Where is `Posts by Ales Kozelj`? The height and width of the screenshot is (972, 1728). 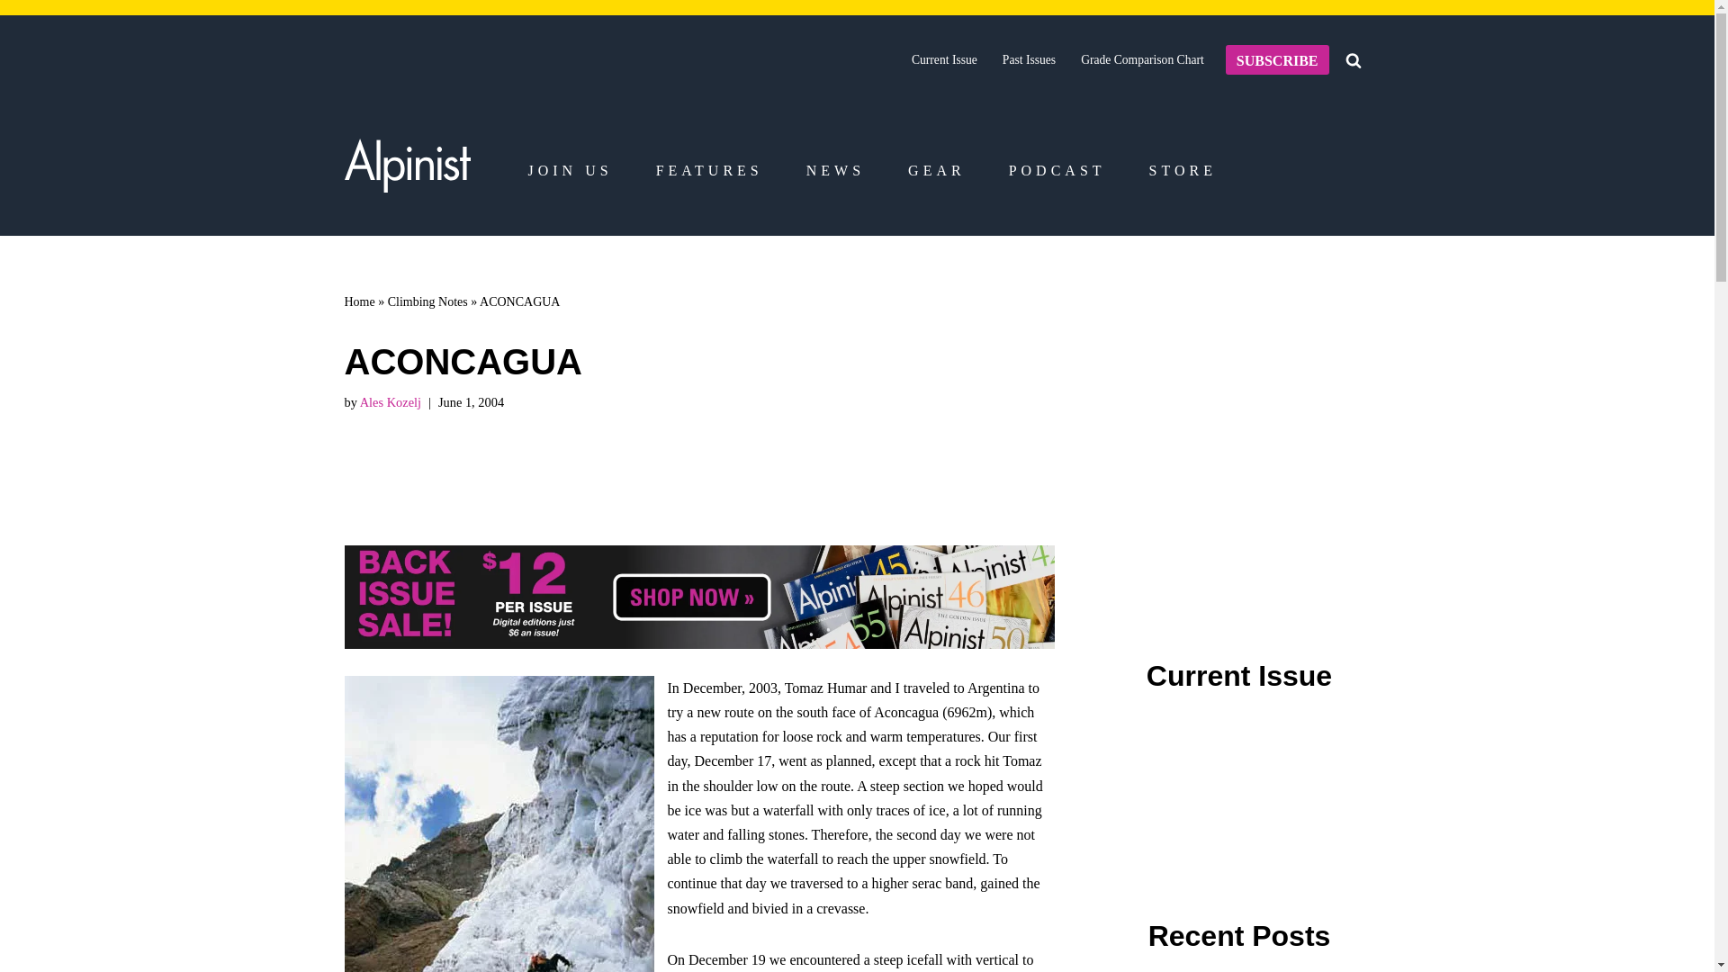 Posts by Ales Kozelj is located at coordinates (391, 401).